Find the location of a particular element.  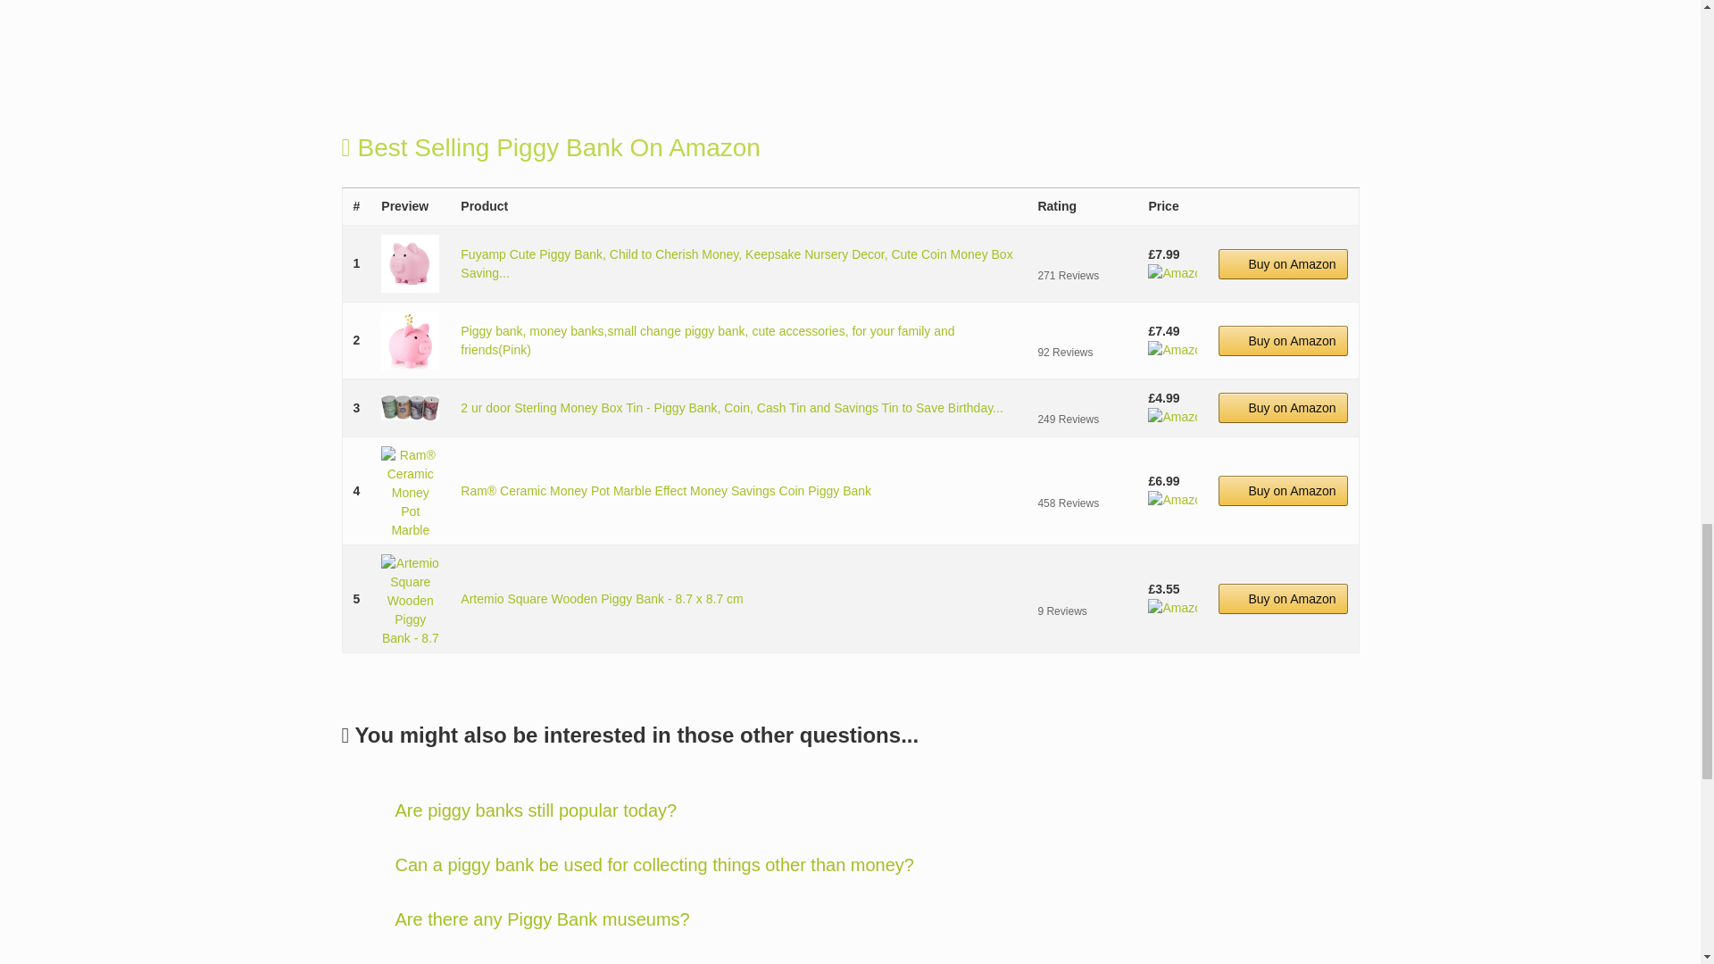

Buy on Amazon is located at coordinates (1283, 341).